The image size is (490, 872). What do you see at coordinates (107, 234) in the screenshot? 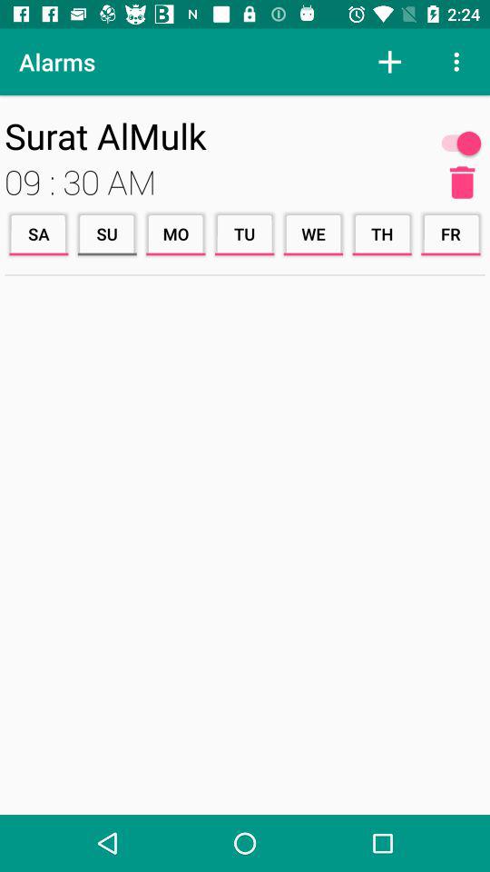
I see `click the icon below 09 : 30 am` at bounding box center [107, 234].